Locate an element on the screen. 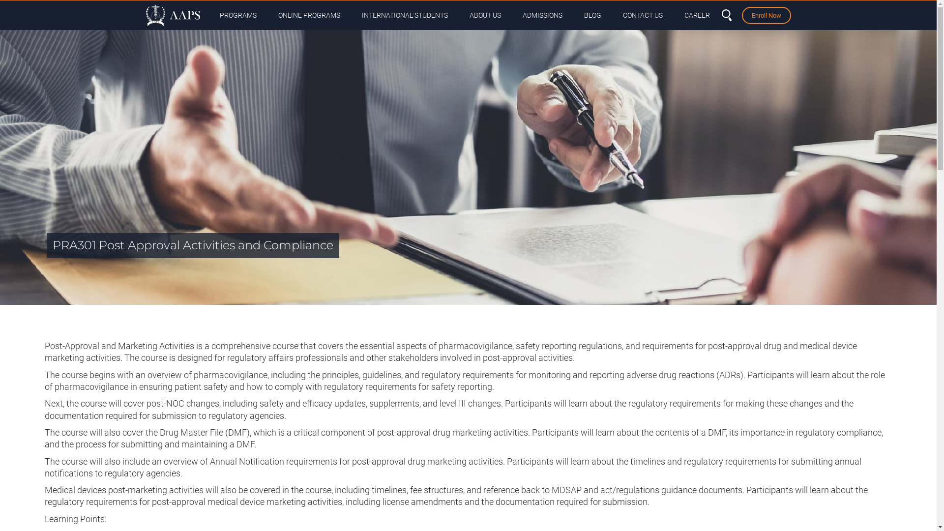  ADMISSIONS is located at coordinates (542, 15).